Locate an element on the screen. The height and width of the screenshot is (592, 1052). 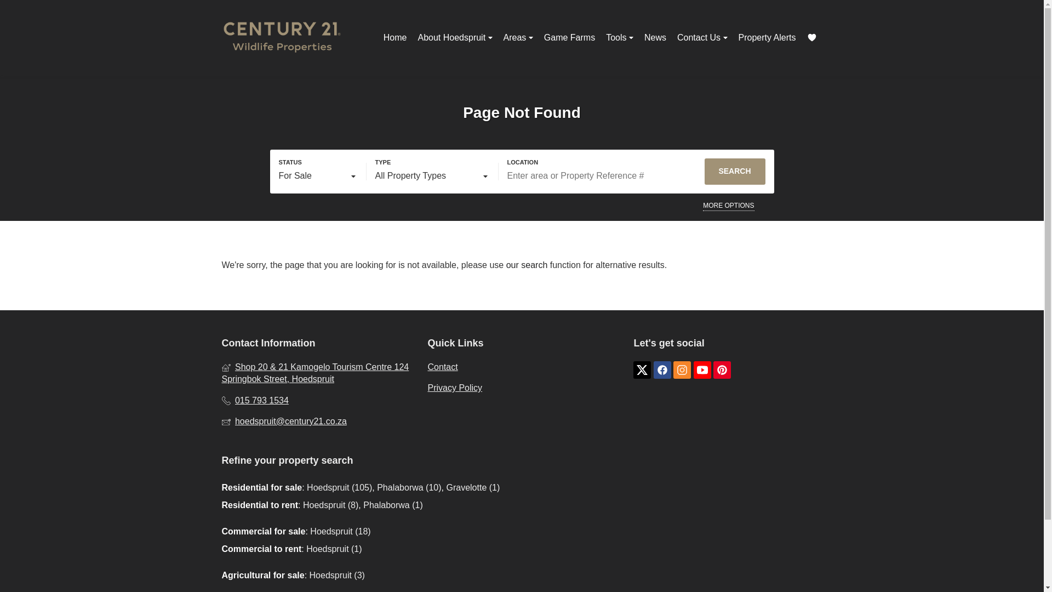
Contact is located at coordinates (521, 367).